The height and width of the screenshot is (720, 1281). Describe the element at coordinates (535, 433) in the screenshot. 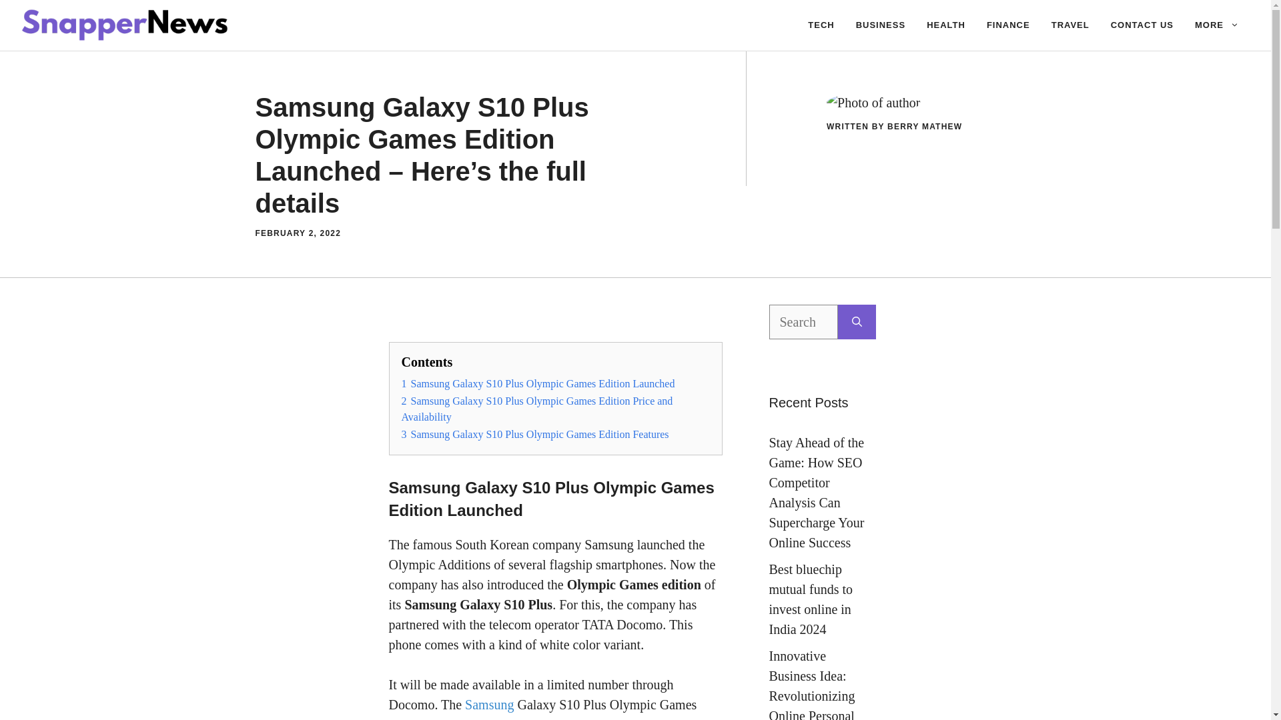

I see `3 Samsung Galaxy S10 Plus Olympic Games Edition Features` at that location.